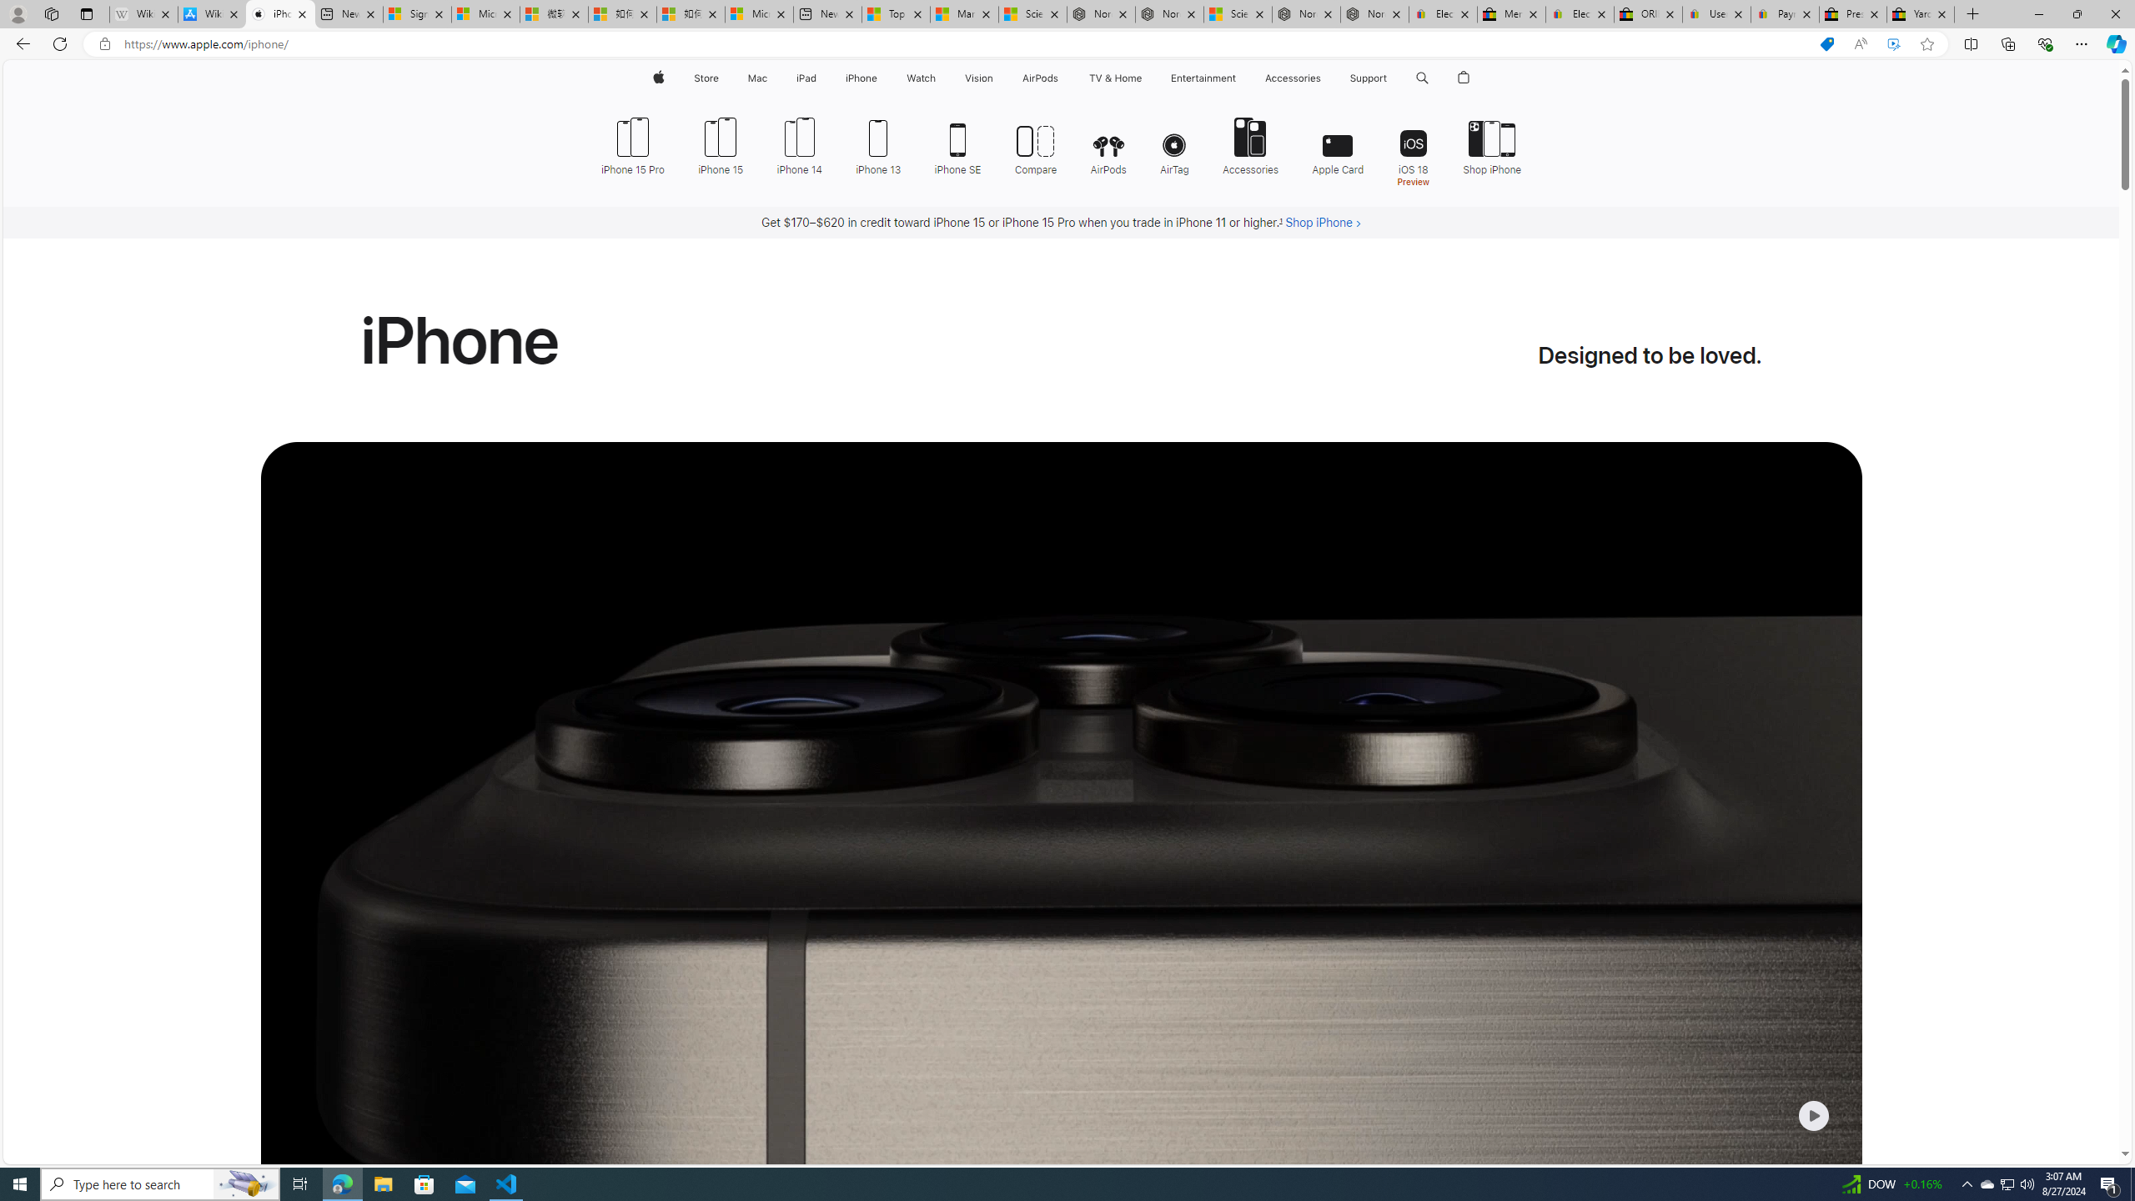 This screenshot has height=1201, width=2135. Describe the element at coordinates (1338, 144) in the screenshot. I see `Apple Card` at that location.